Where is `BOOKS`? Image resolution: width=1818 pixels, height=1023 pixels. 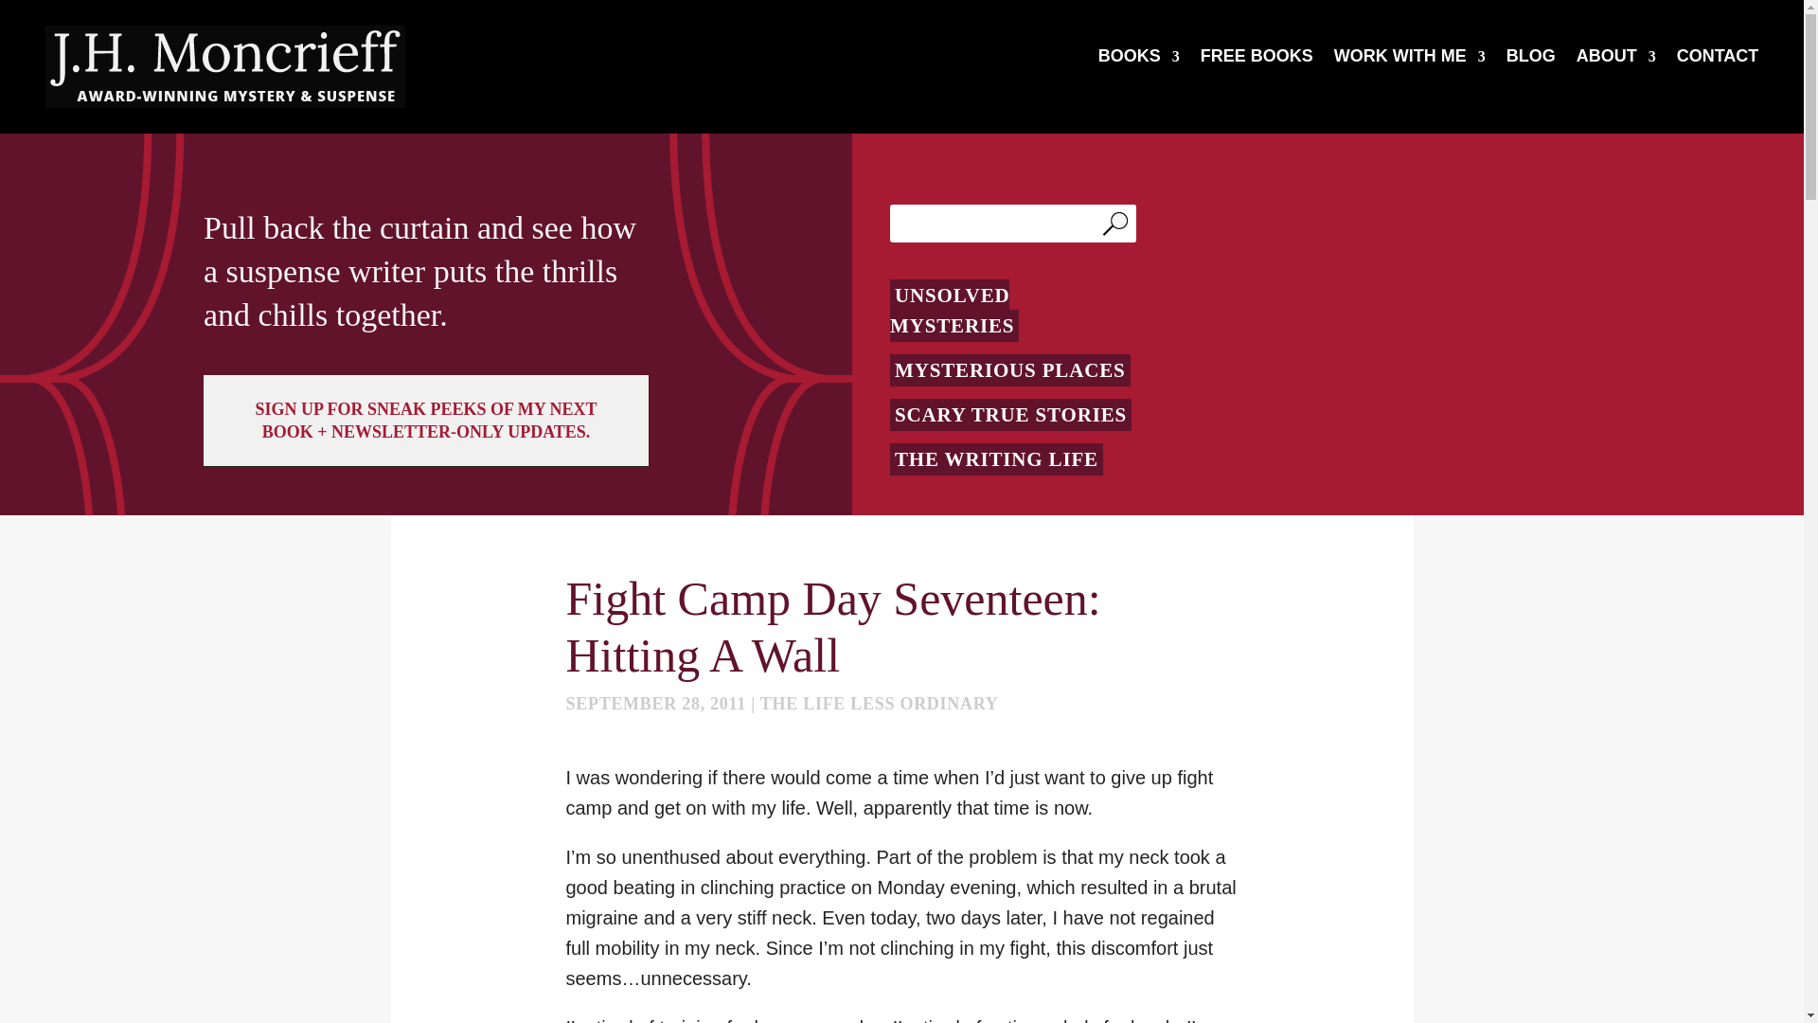 BOOKS is located at coordinates (1138, 60).